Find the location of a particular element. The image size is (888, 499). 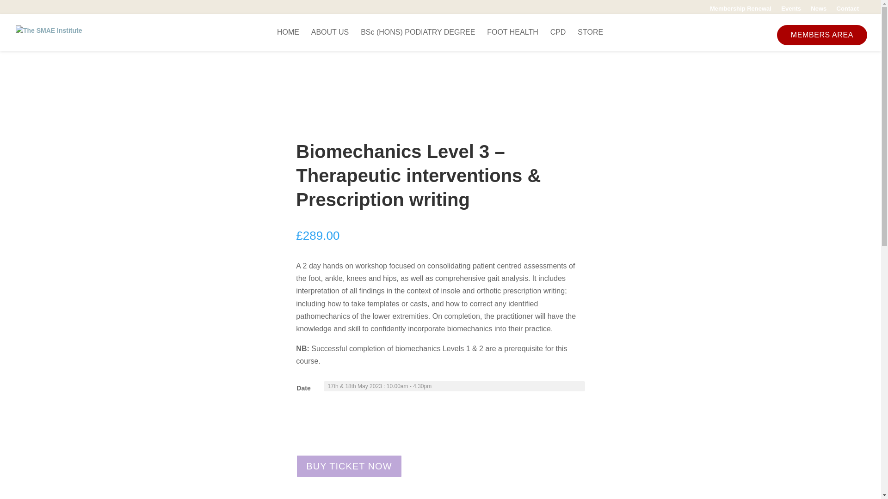

STORE is located at coordinates (590, 40).